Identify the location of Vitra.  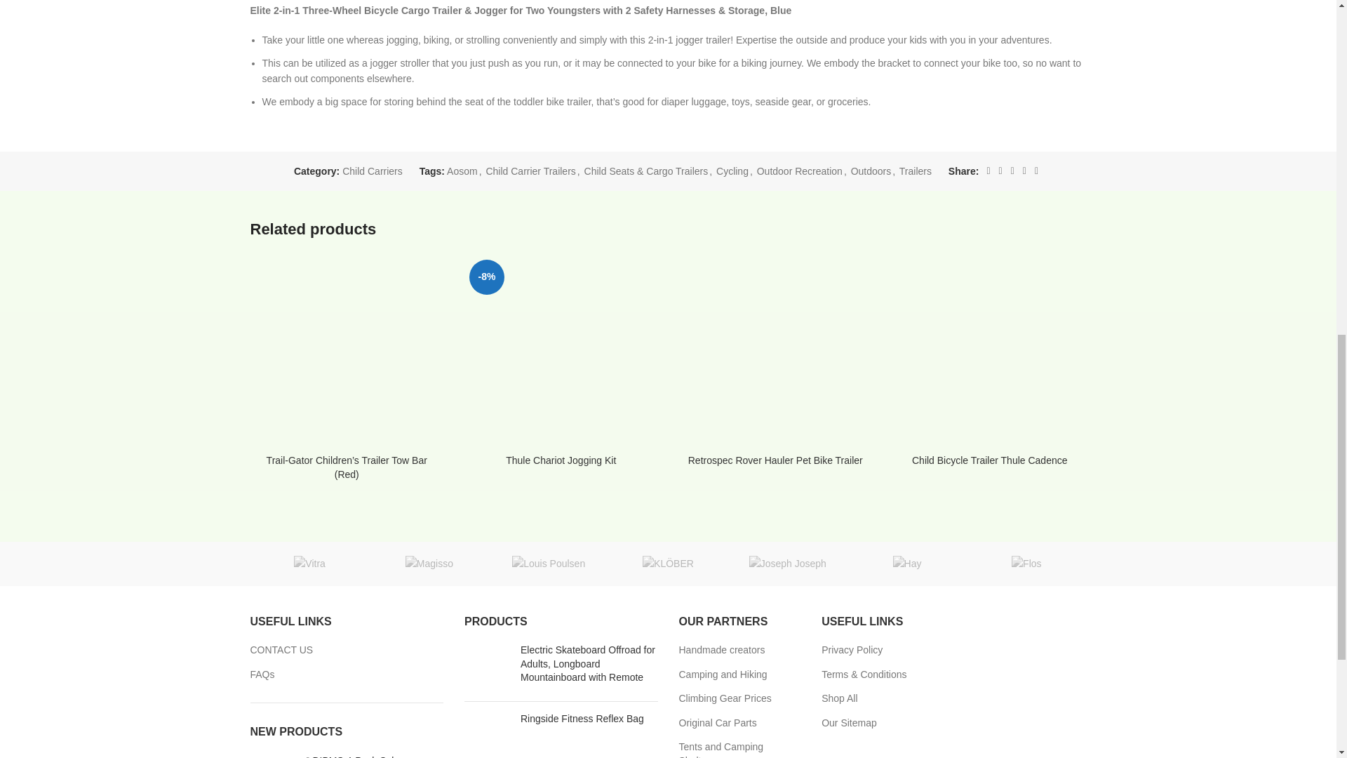
(309, 563).